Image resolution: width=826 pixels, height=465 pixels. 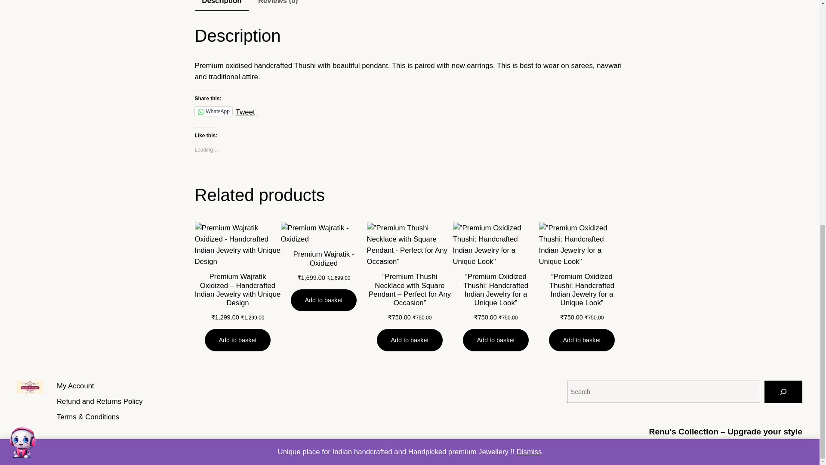 What do you see at coordinates (213, 111) in the screenshot?
I see `Click to share on WhatsApp` at bounding box center [213, 111].